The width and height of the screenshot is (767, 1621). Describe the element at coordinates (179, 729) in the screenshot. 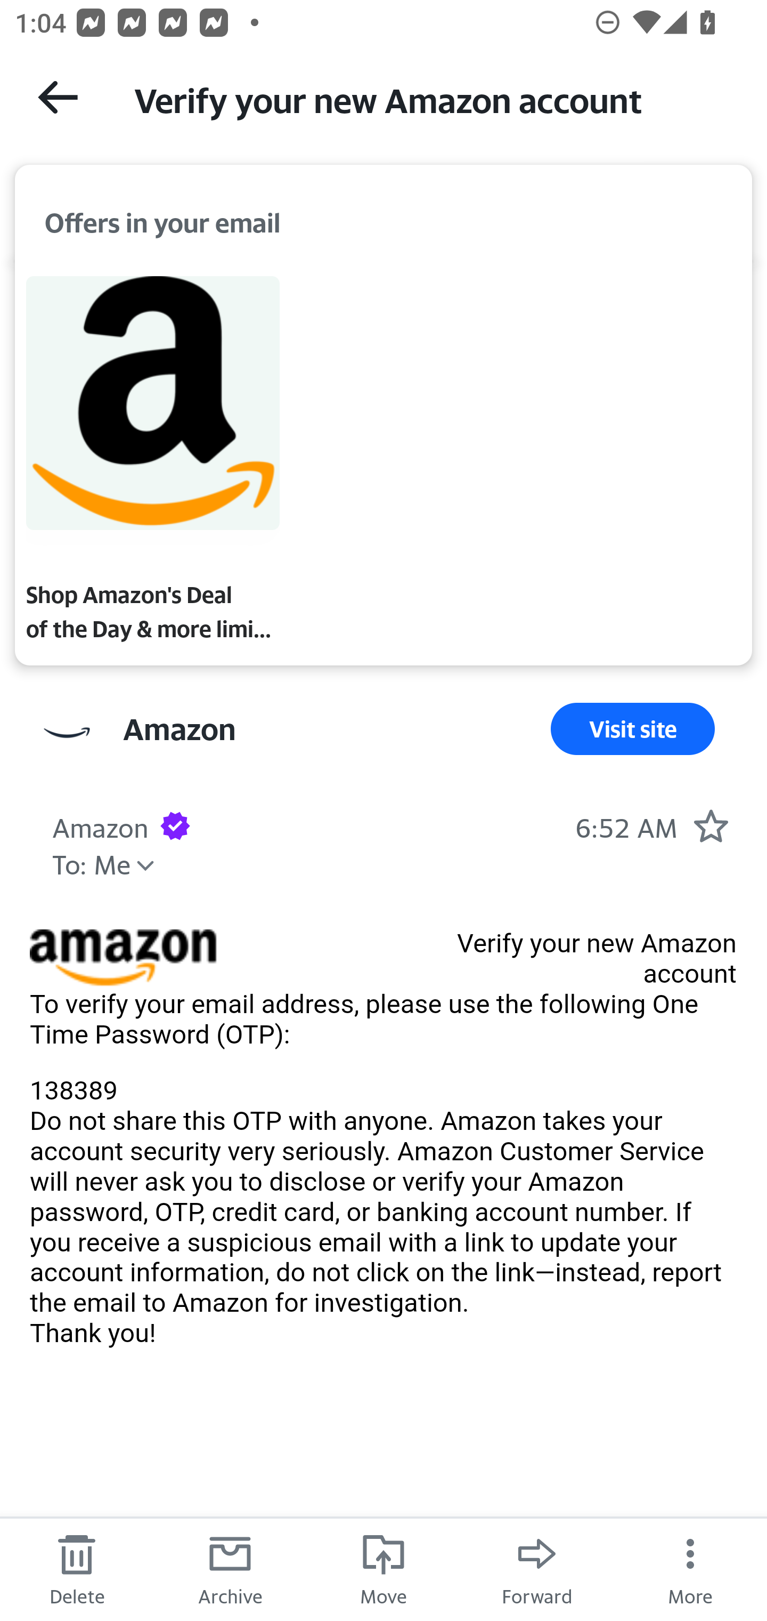

I see `Amazon Sender Amazon` at that location.